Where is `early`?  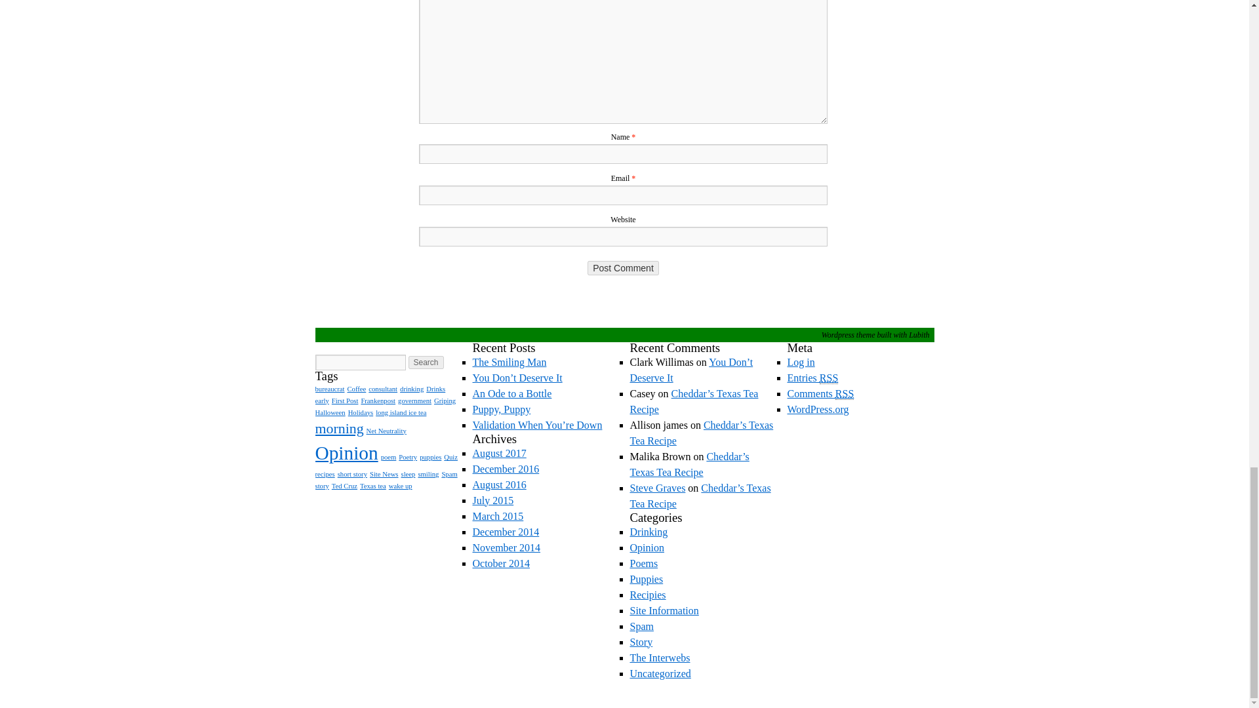
early is located at coordinates (321, 400).